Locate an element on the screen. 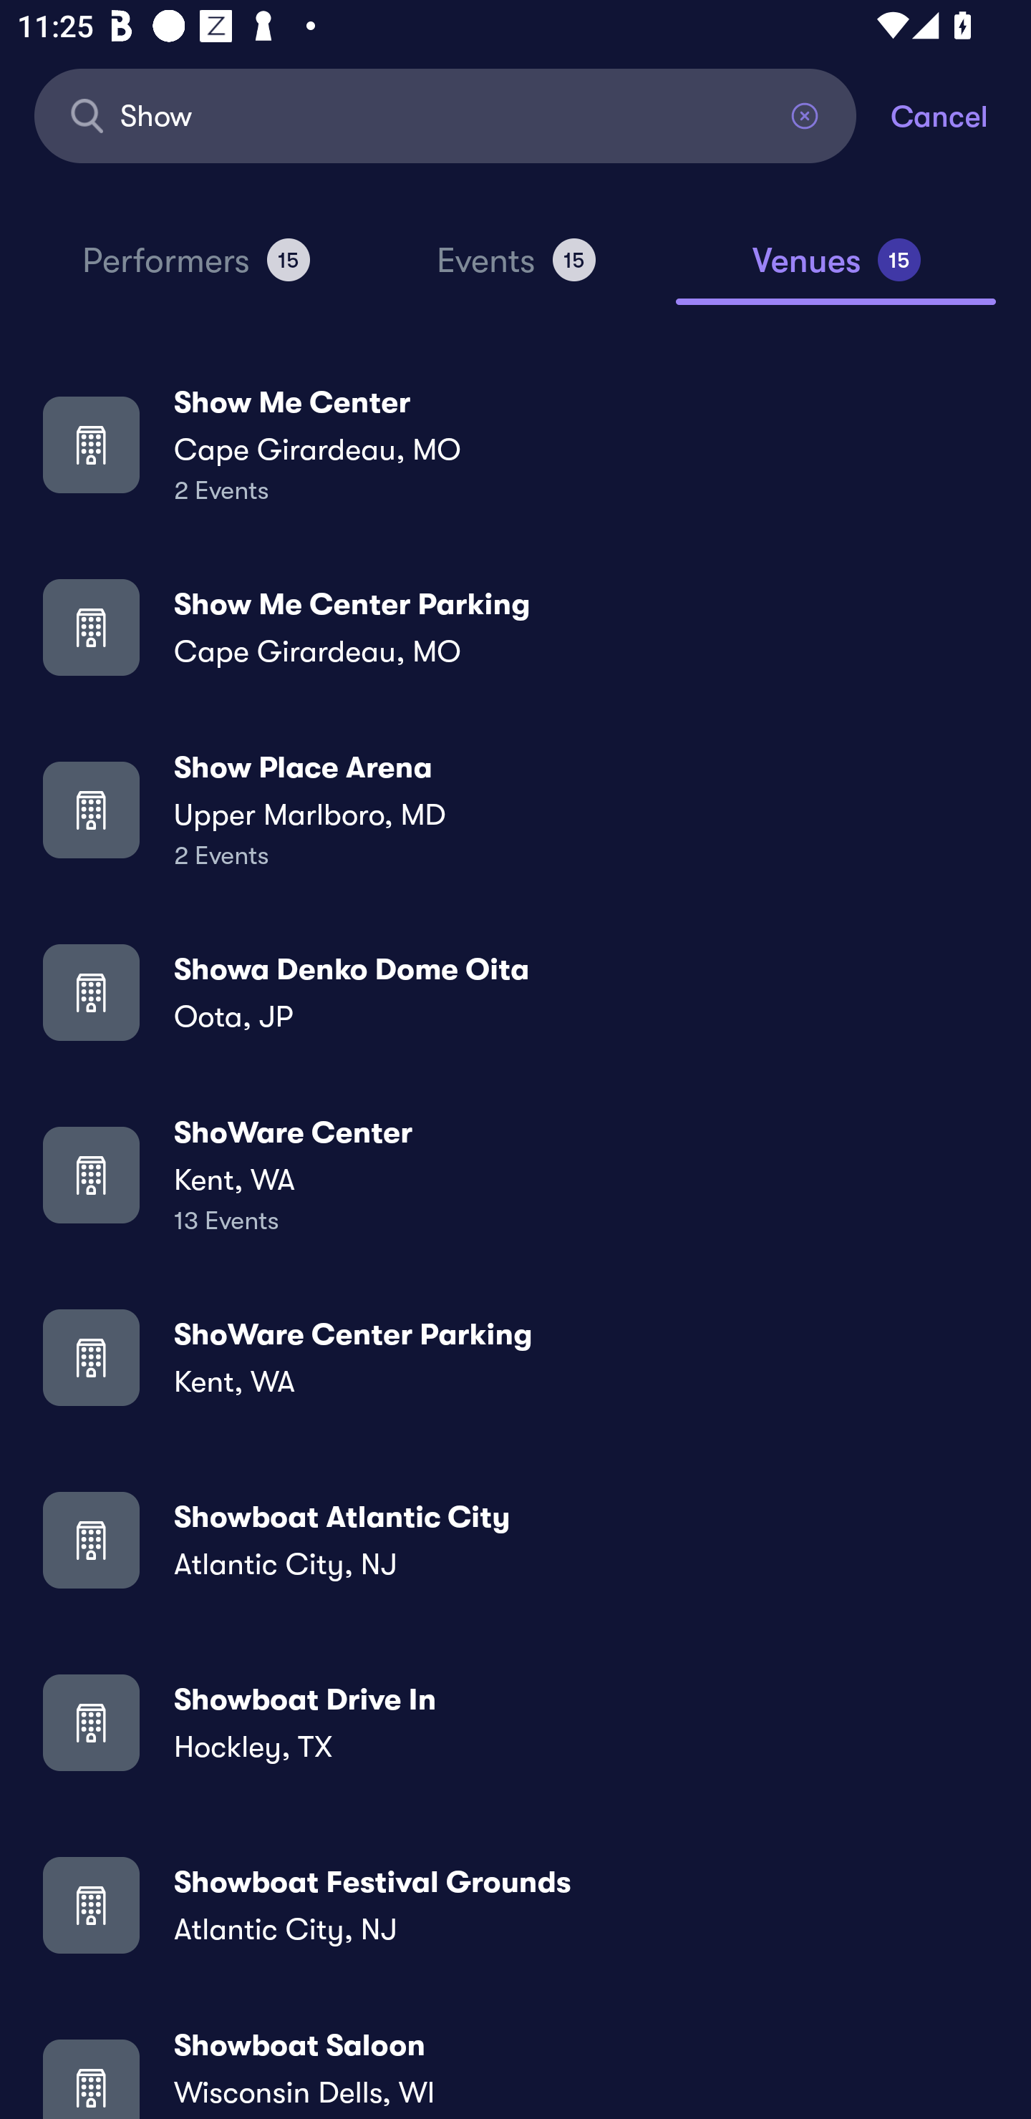 This screenshot has width=1031, height=2119. Showa Denko Dome Oita Oota, JP is located at coordinates (515, 992).